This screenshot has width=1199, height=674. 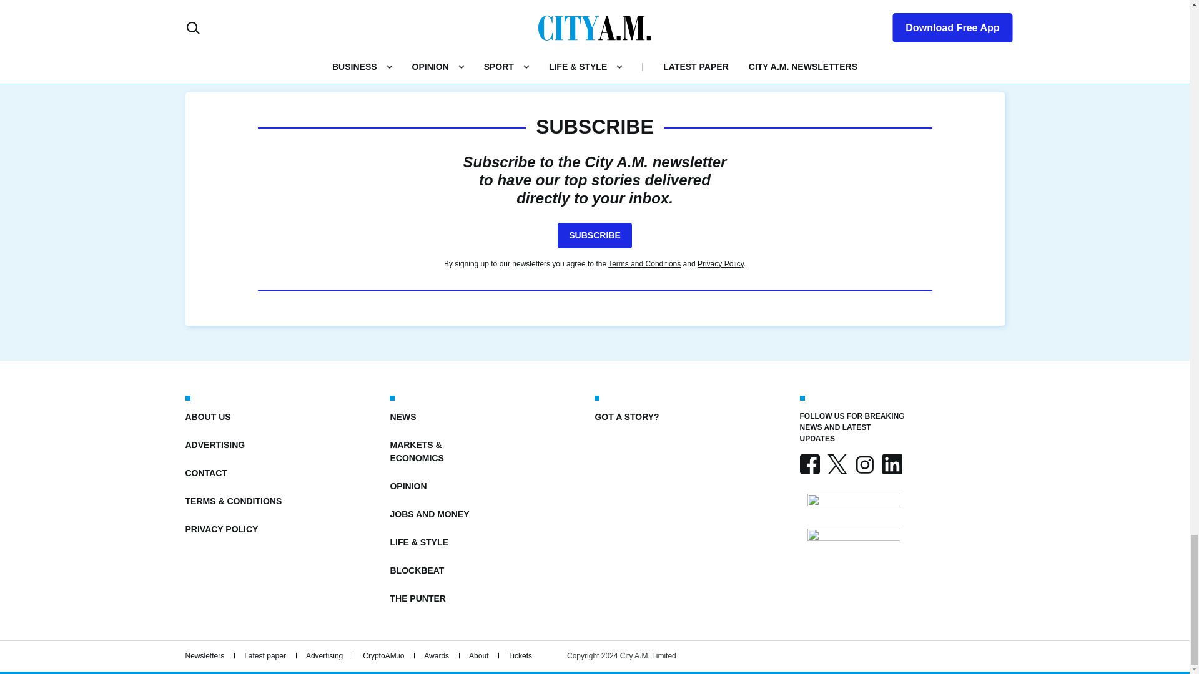 What do you see at coordinates (864, 464) in the screenshot?
I see `INSTAGRAM` at bounding box center [864, 464].